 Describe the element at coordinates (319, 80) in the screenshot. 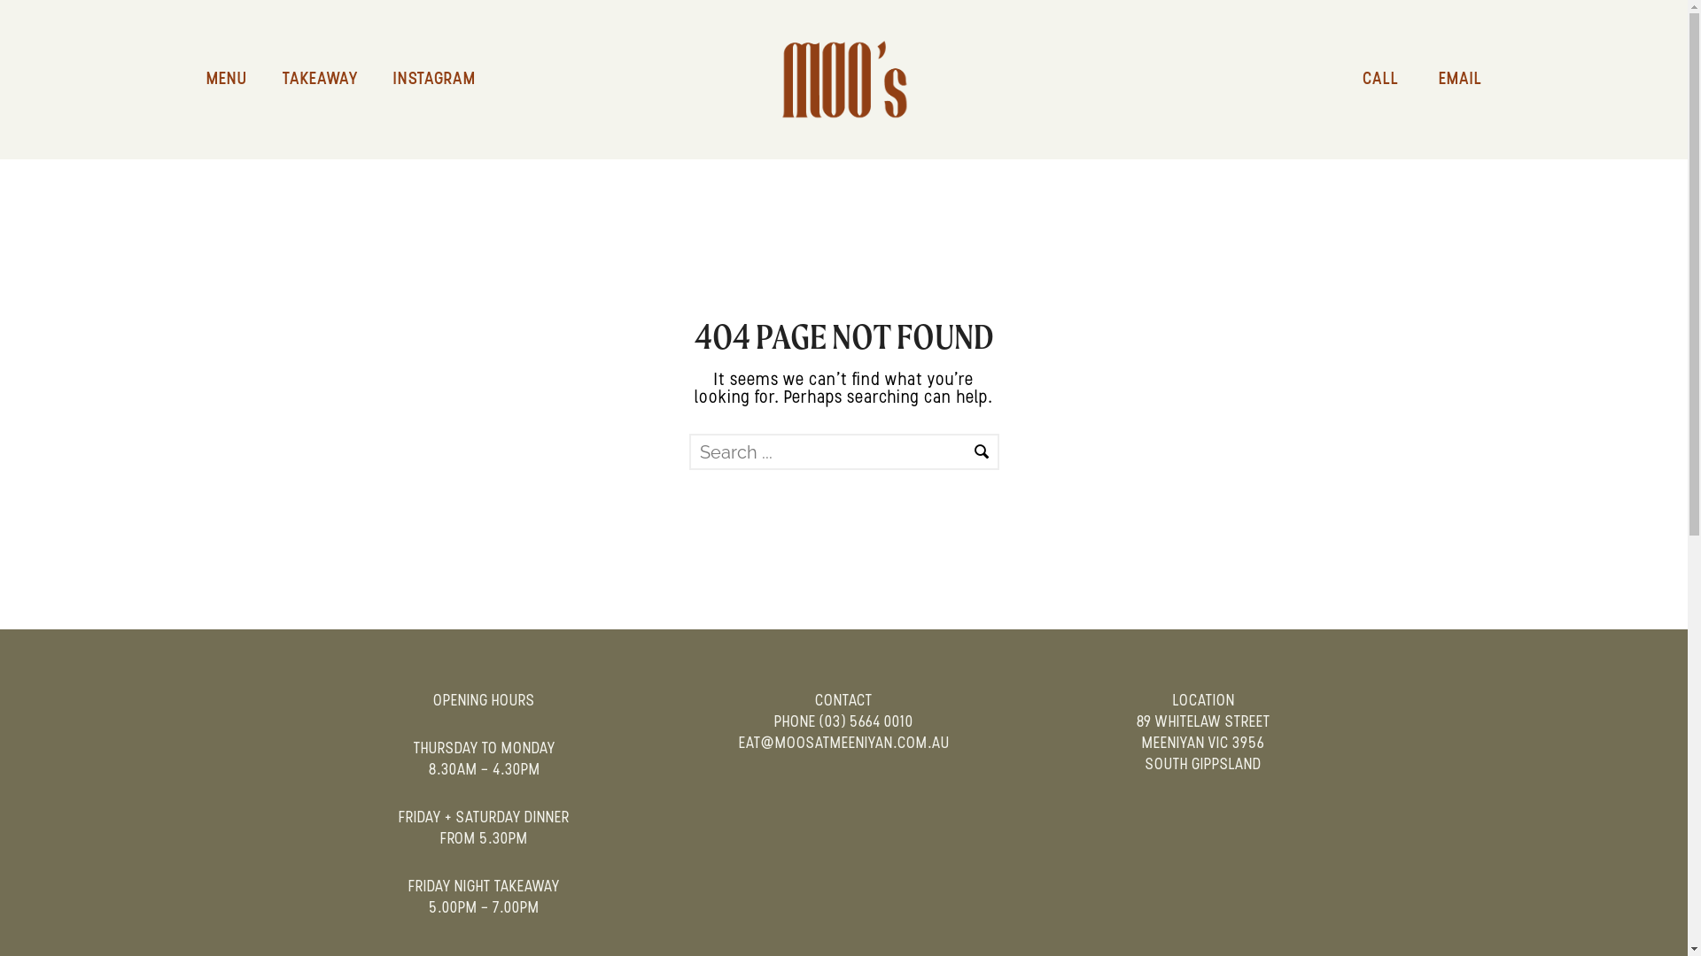

I see `TAKEAWAY` at that location.